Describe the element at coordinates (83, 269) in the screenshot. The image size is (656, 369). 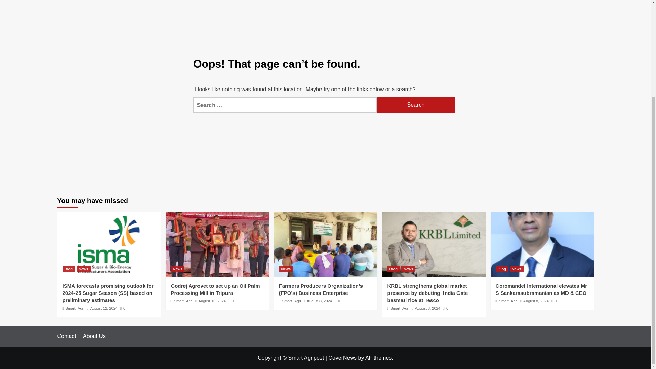
I see `News` at that location.